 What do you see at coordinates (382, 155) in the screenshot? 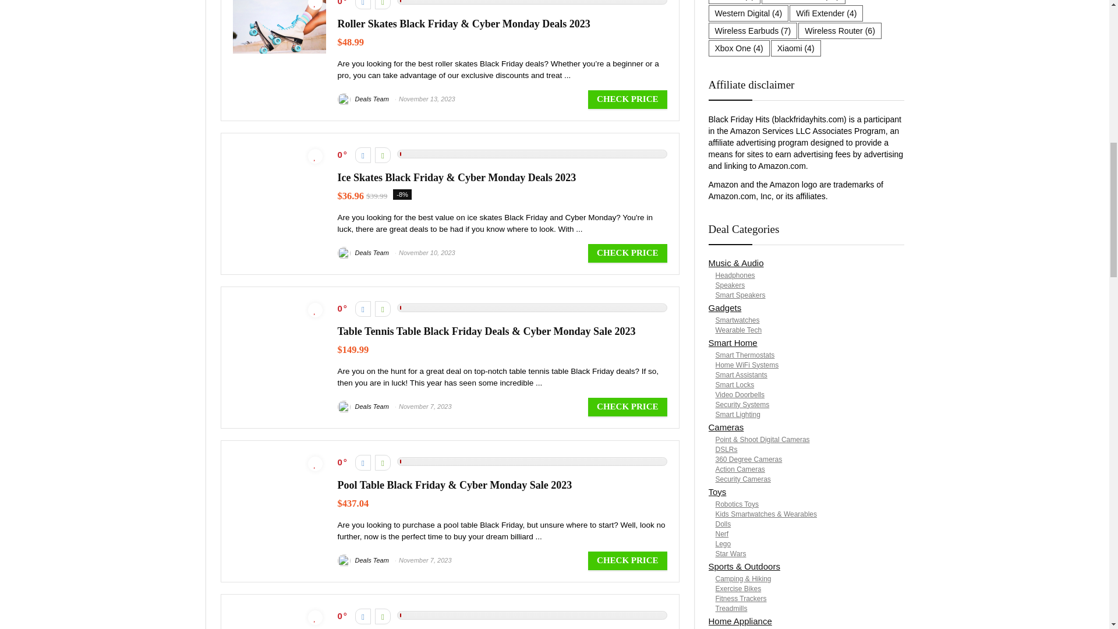
I see `Vote up` at bounding box center [382, 155].